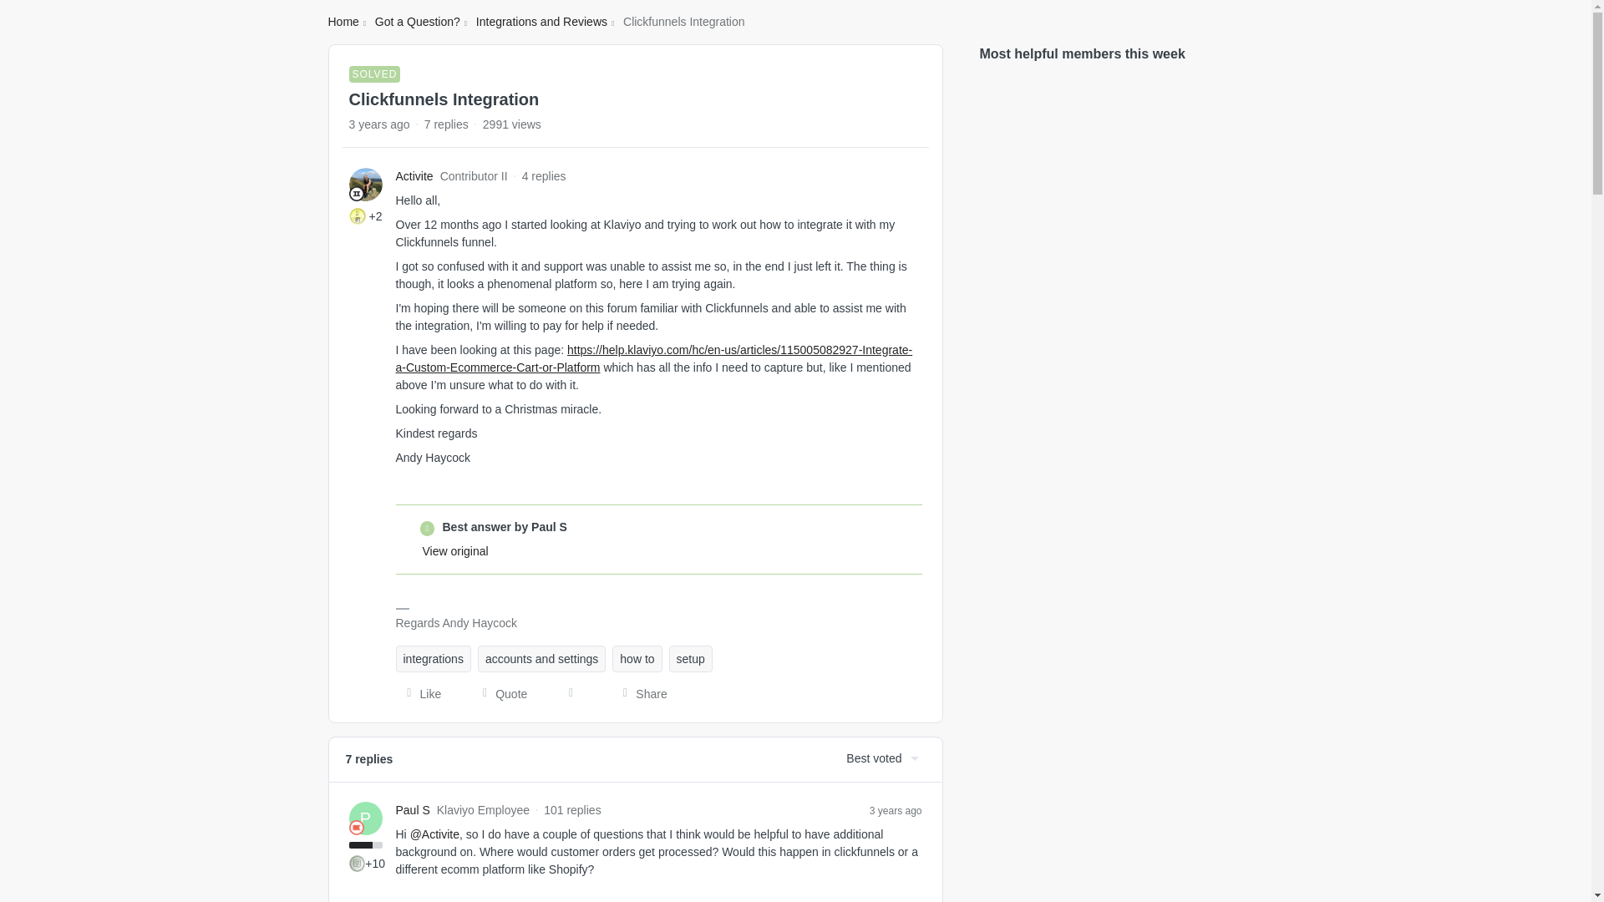 This screenshot has height=902, width=1604. I want to click on Quote, so click(500, 693).